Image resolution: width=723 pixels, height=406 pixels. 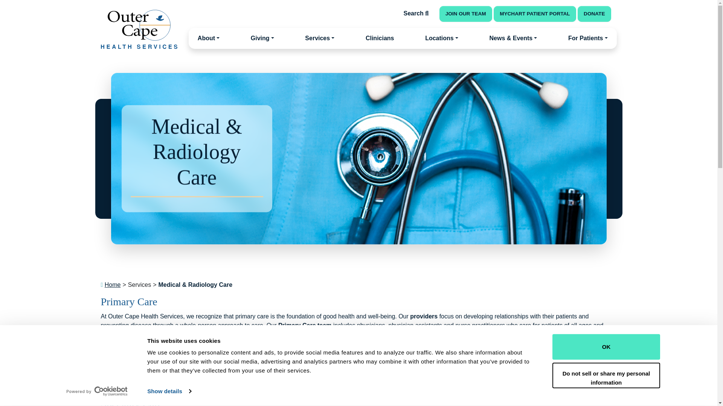 I want to click on Services, so click(x=320, y=38).